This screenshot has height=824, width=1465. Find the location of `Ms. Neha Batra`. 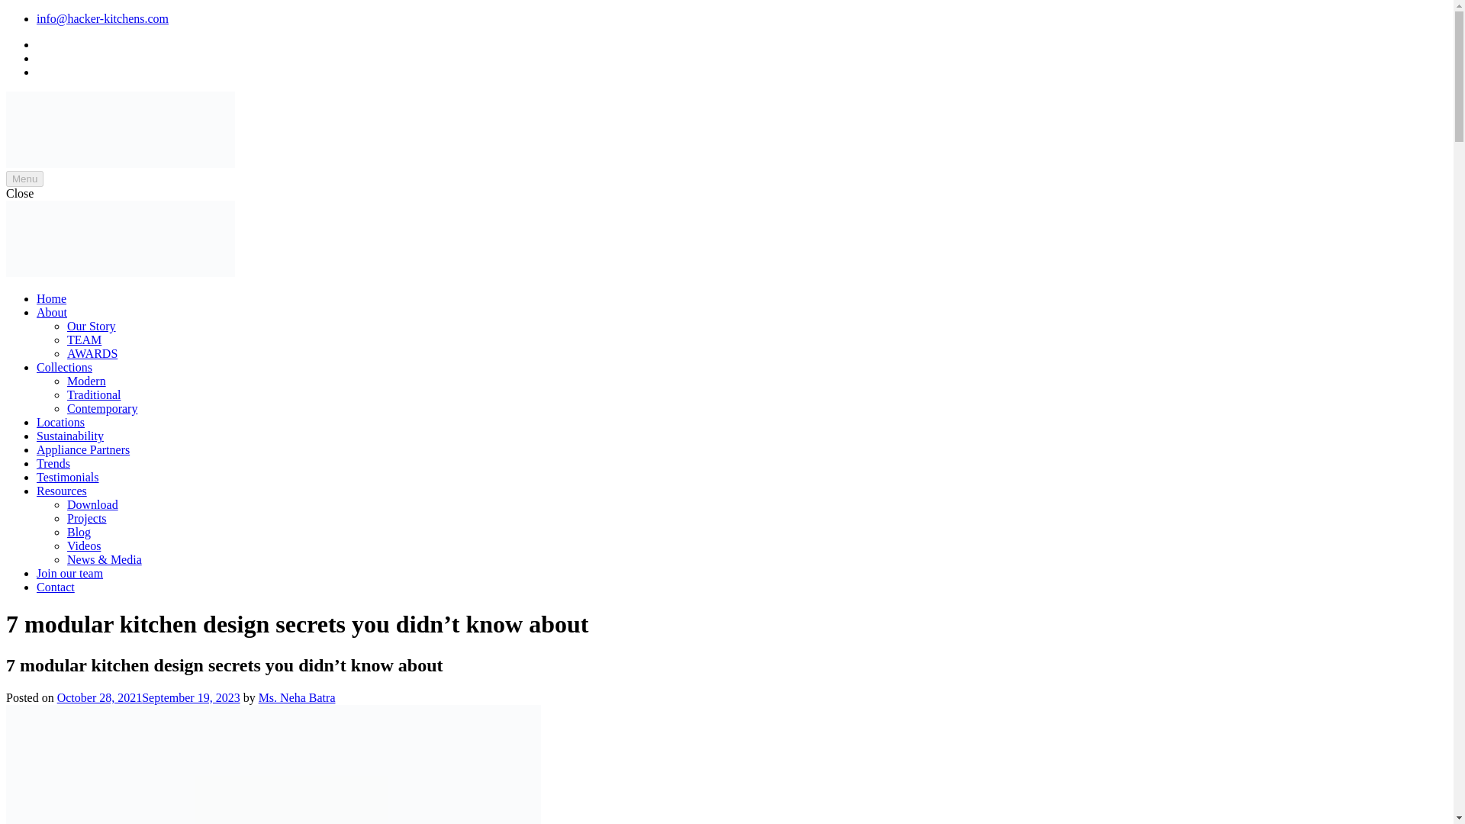

Ms. Neha Batra is located at coordinates (297, 697).